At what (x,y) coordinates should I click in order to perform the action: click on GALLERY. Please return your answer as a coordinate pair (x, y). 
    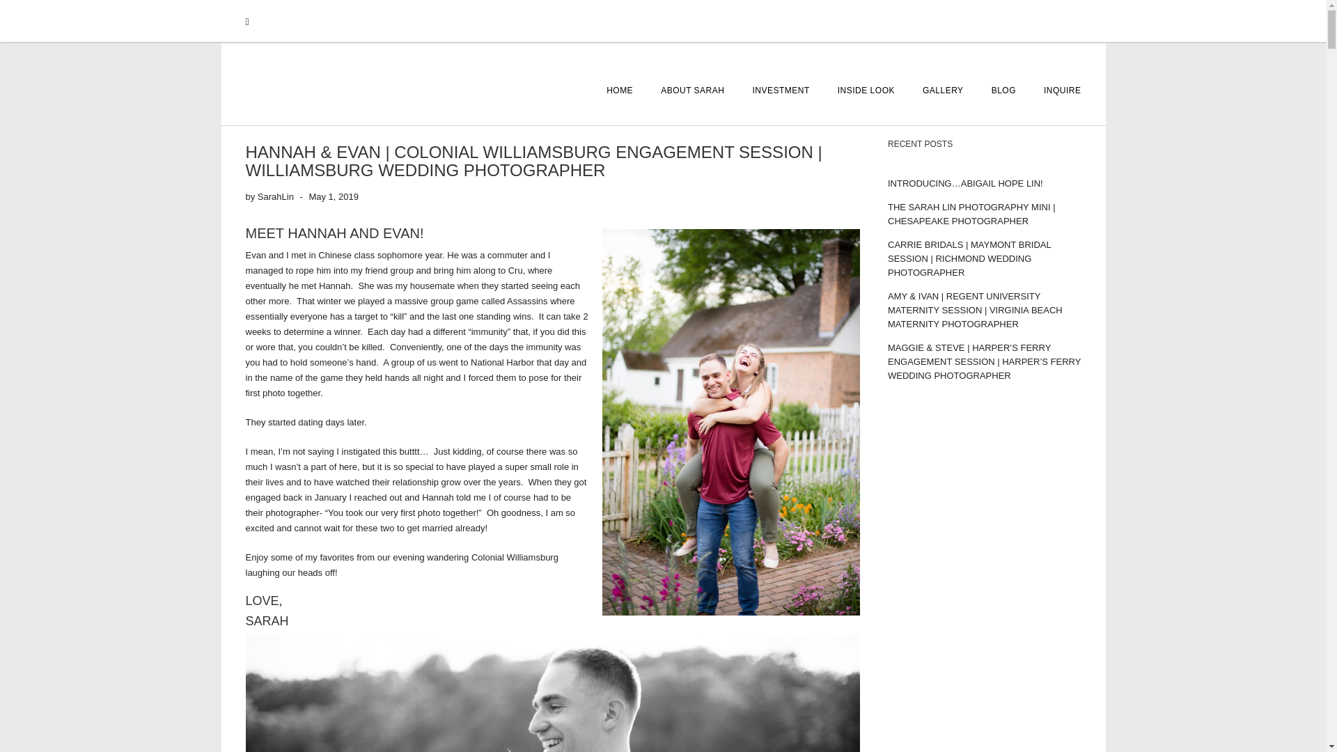
    Looking at the image, I should click on (943, 91).